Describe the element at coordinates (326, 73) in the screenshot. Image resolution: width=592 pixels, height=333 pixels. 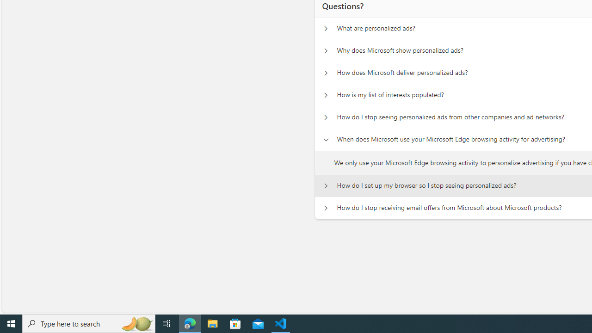
I see `Questions? How does Microsoft deliver personalized ads?` at that location.